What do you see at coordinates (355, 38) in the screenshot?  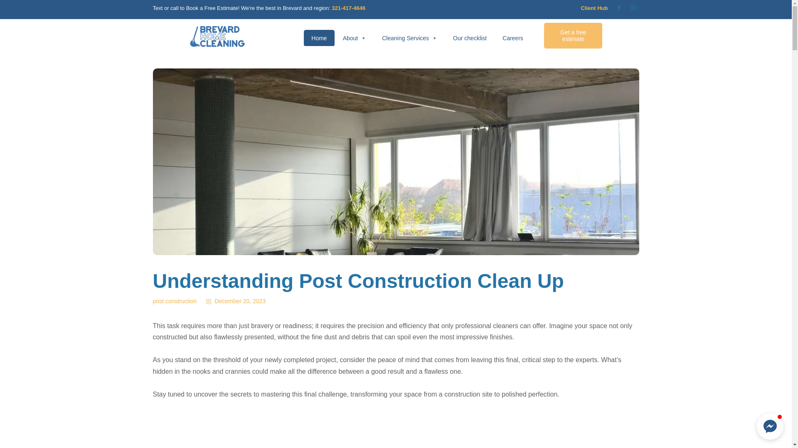 I see `About` at bounding box center [355, 38].